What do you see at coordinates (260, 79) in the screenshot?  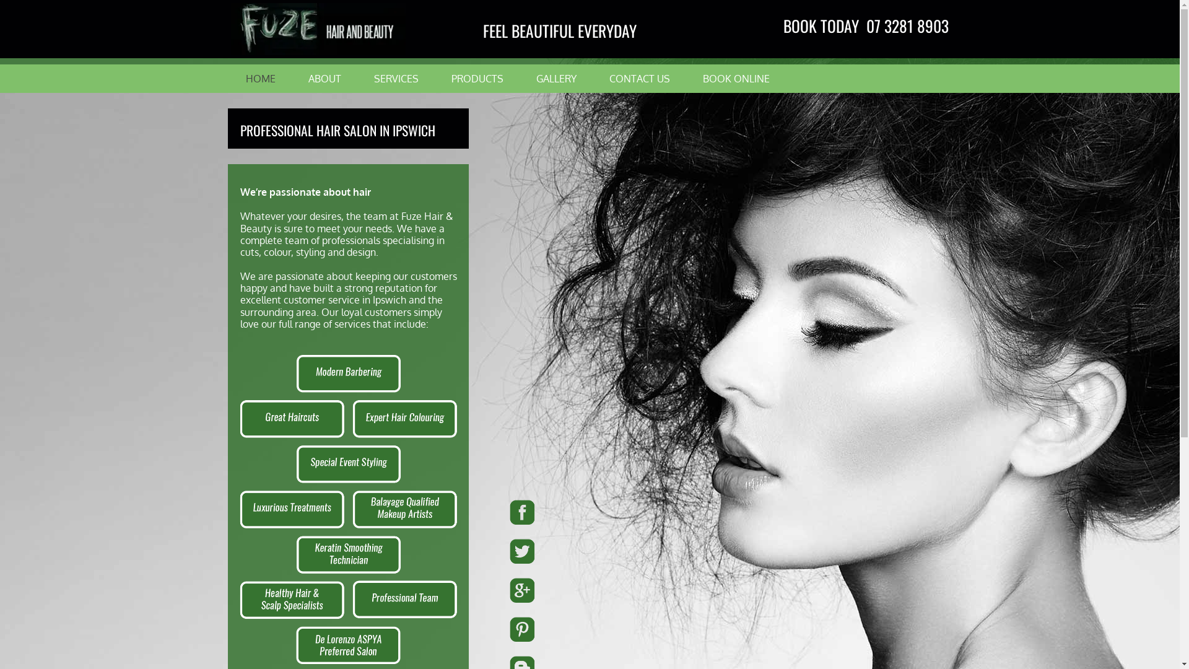 I see `HOME` at bounding box center [260, 79].